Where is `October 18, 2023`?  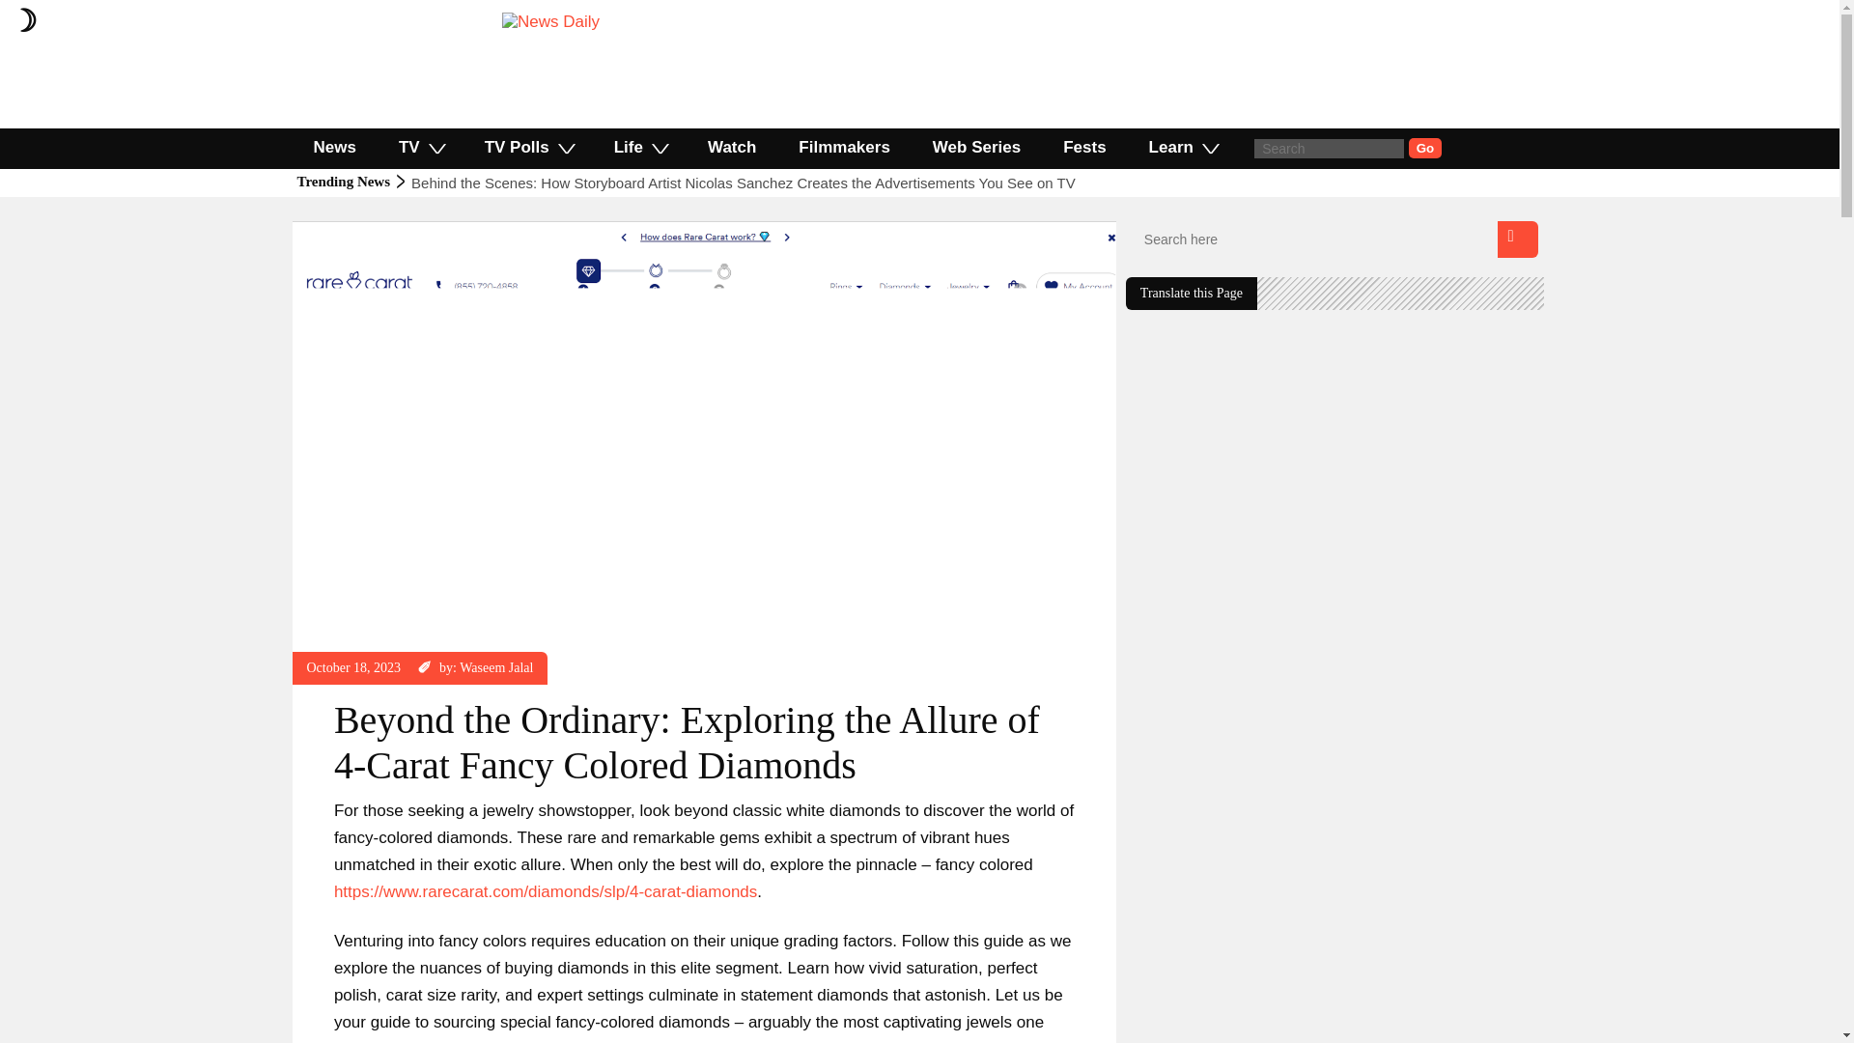
October 18, 2023 is located at coordinates (354, 666).